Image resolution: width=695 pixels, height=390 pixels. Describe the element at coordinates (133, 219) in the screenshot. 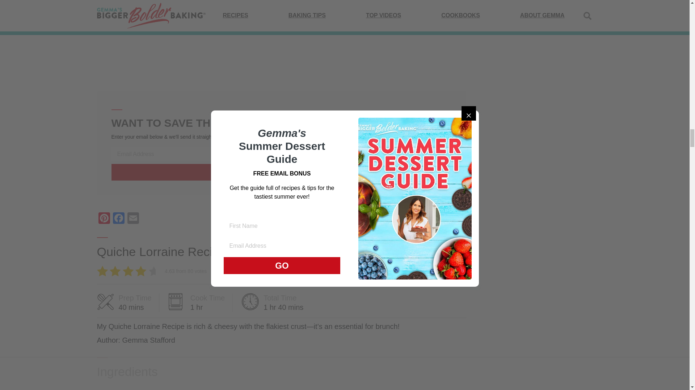

I see `Email` at that location.